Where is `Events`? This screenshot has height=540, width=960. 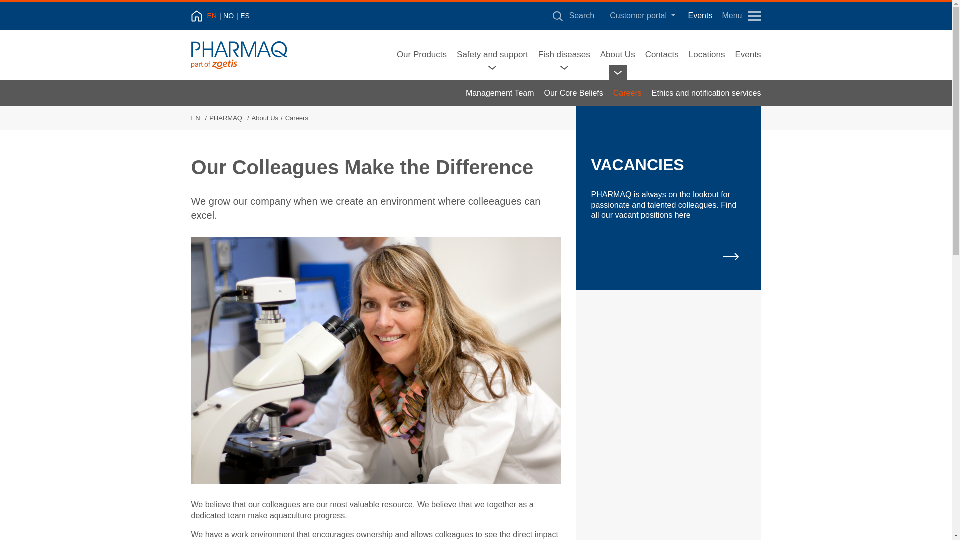 Events is located at coordinates (748, 55).